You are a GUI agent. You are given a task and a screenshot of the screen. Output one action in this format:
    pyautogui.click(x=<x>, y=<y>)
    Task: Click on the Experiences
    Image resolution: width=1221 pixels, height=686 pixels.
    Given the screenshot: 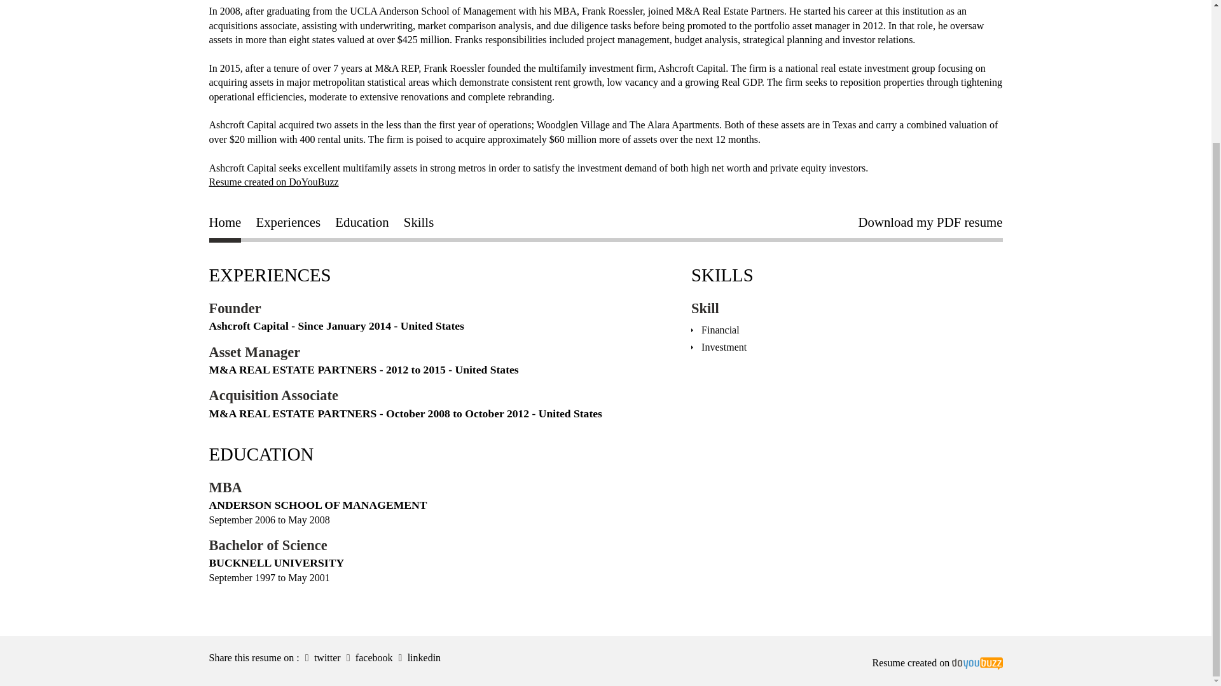 What is the action you would take?
    pyautogui.click(x=289, y=225)
    